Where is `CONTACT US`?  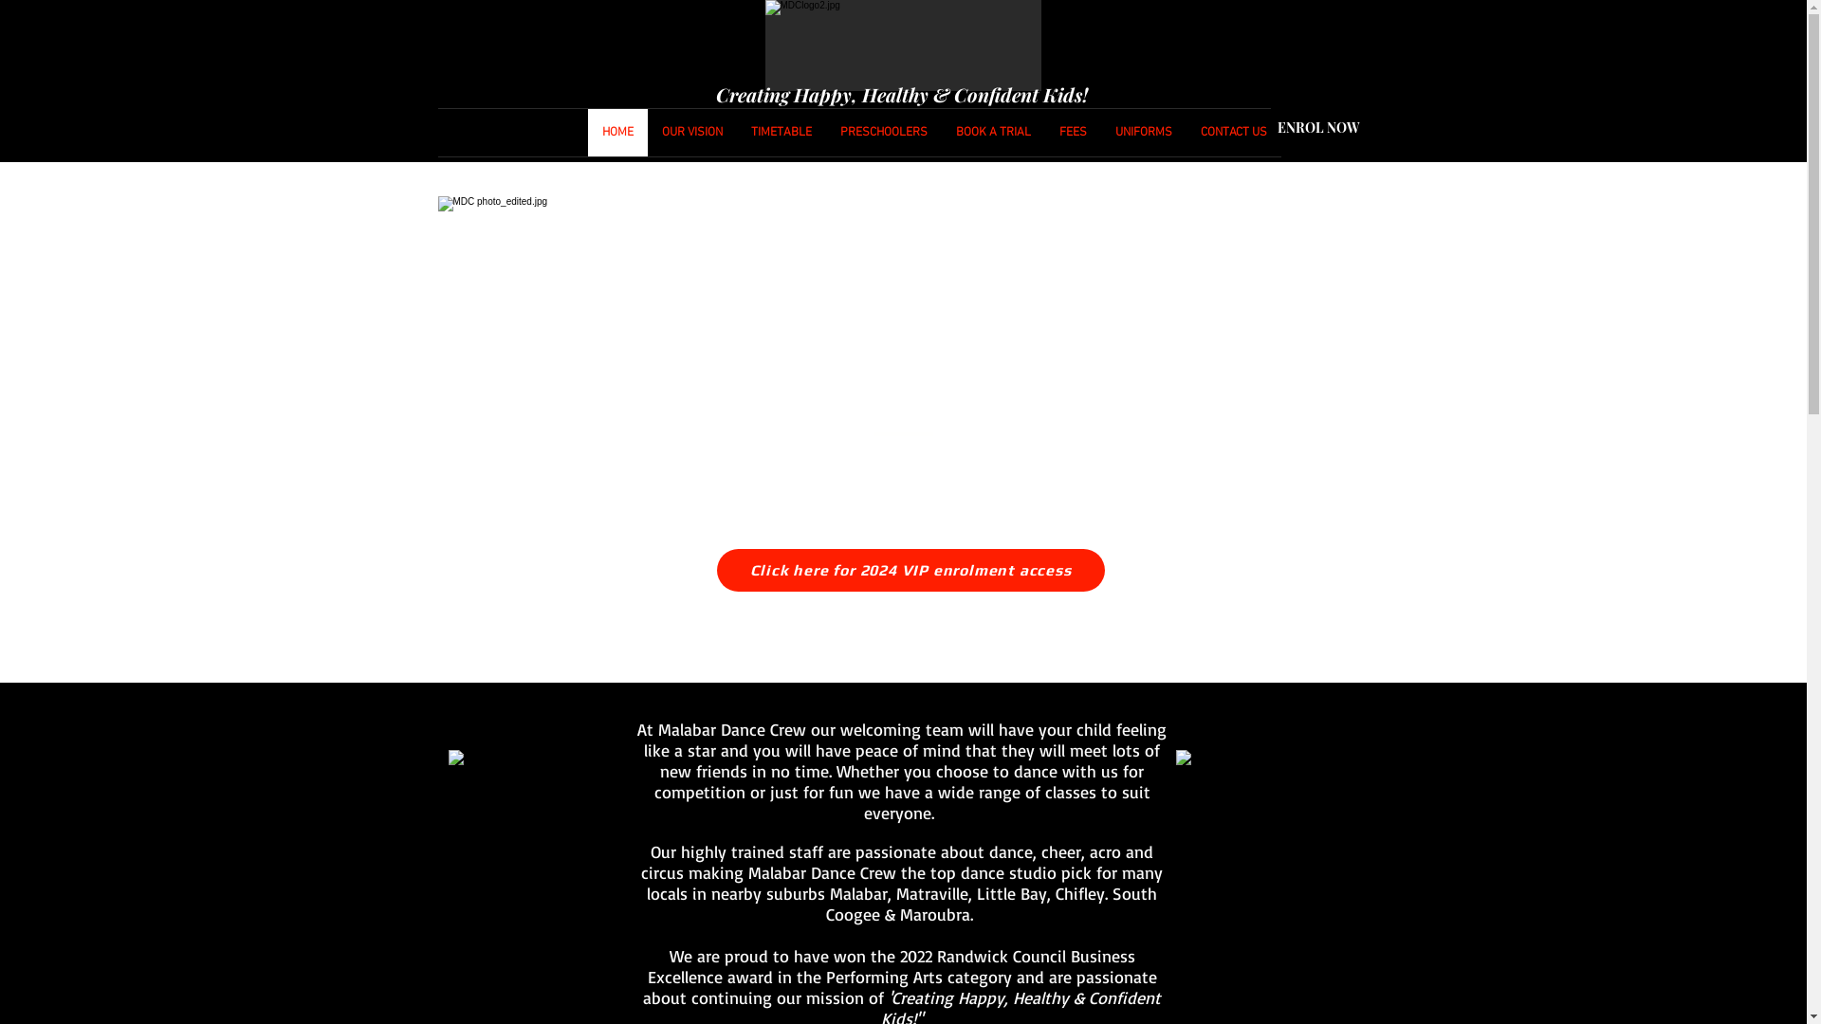
CONTACT US is located at coordinates (1233, 133).